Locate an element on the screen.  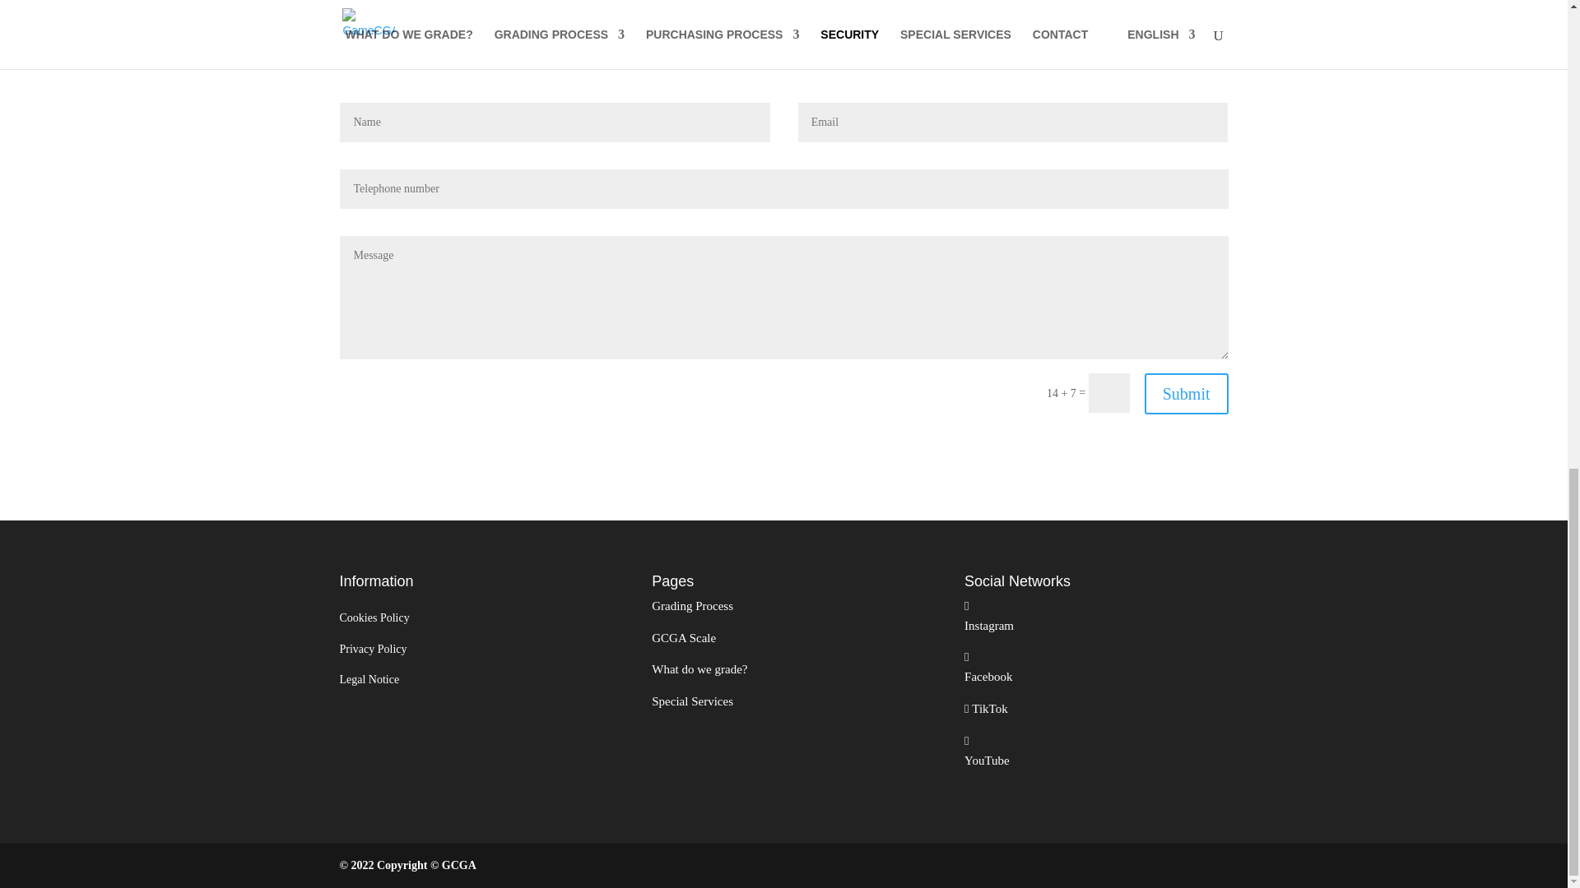
Legal Notice is located at coordinates (369, 679).